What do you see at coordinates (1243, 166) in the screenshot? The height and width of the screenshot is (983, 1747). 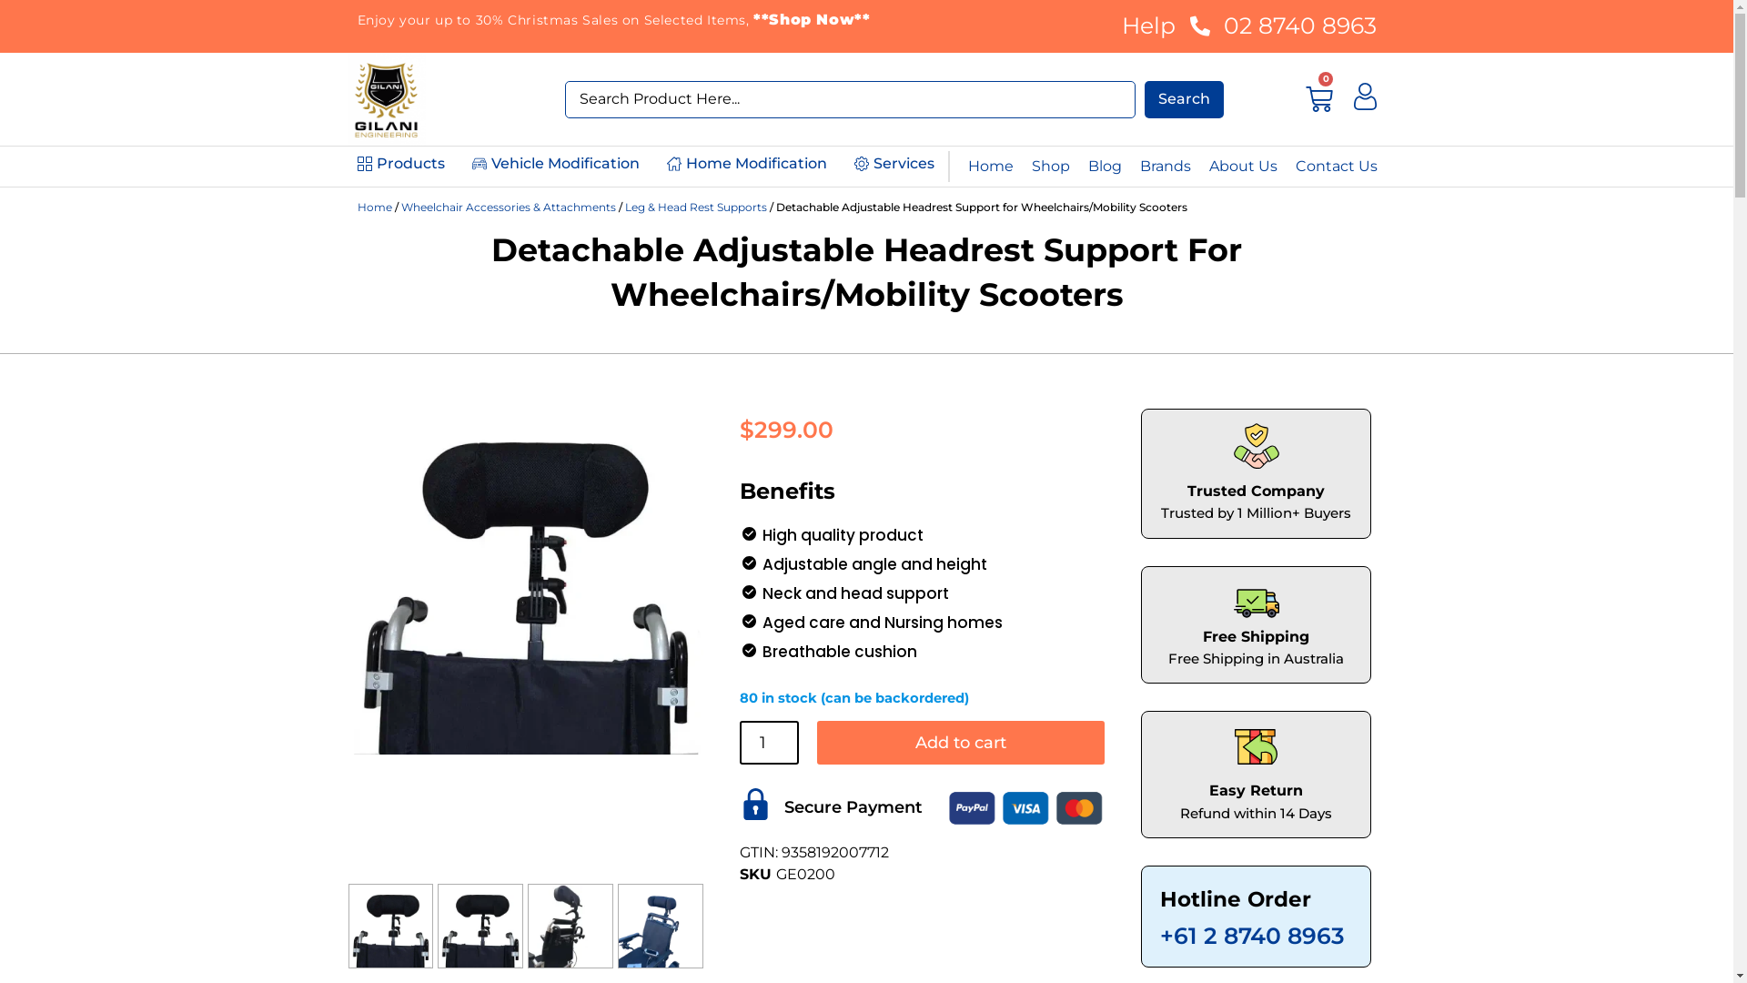 I see `About Us` at bounding box center [1243, 166].